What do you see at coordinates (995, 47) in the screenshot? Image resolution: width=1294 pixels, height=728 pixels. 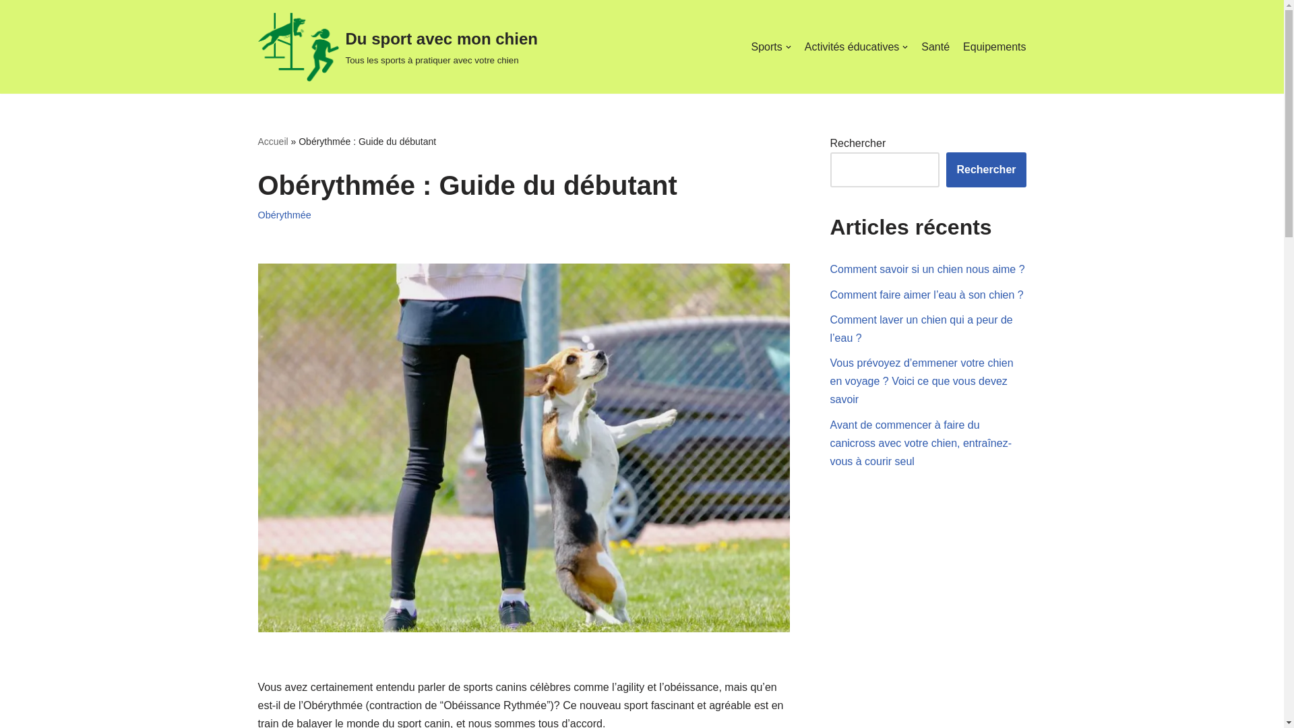 I see `Equipements` at bounding box center [995, 47].